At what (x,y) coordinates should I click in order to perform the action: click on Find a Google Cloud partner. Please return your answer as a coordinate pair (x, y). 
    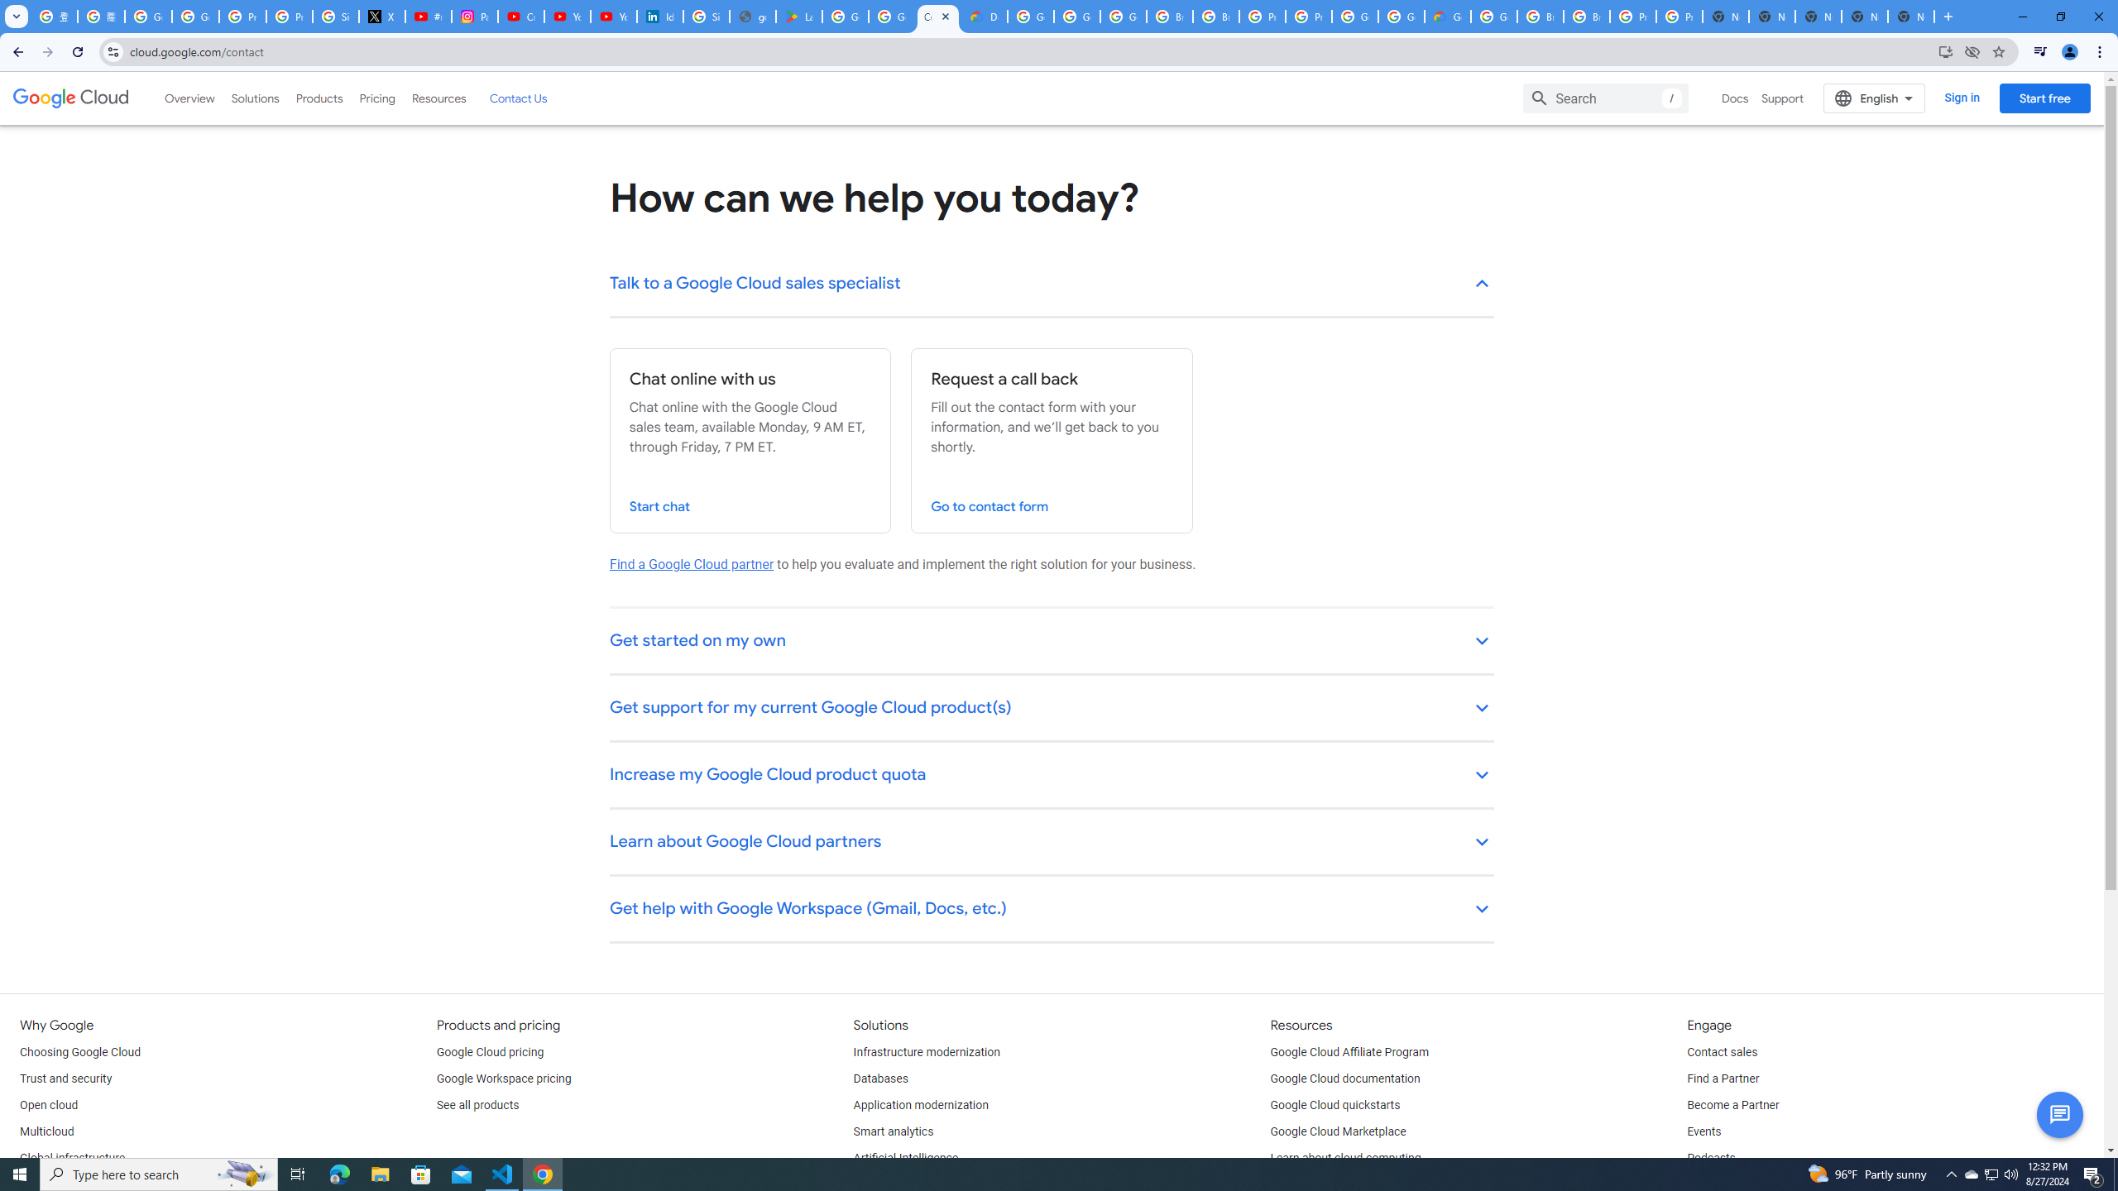
    Looking at the image, I should click on (692, 564).